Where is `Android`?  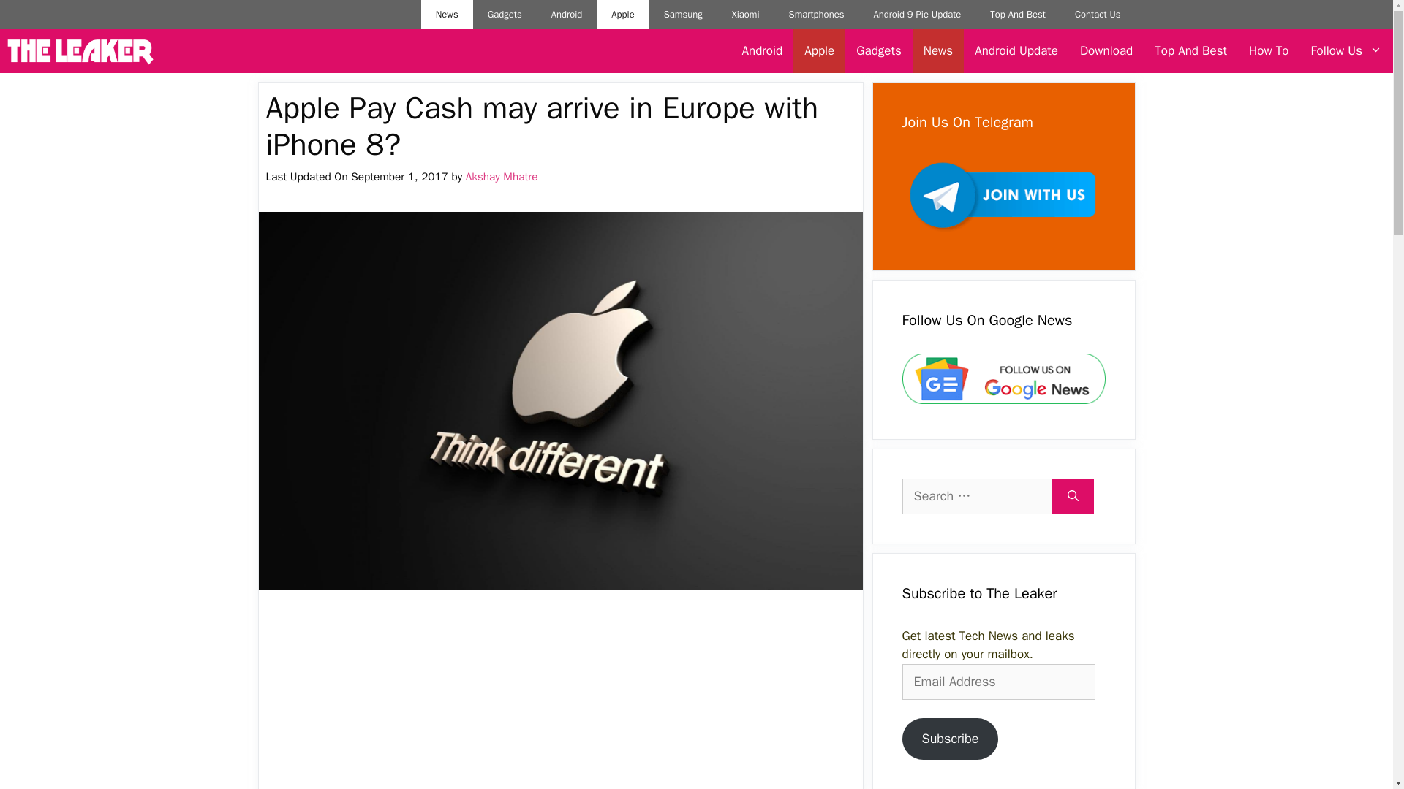 Android is located at coordinates (763, 51).